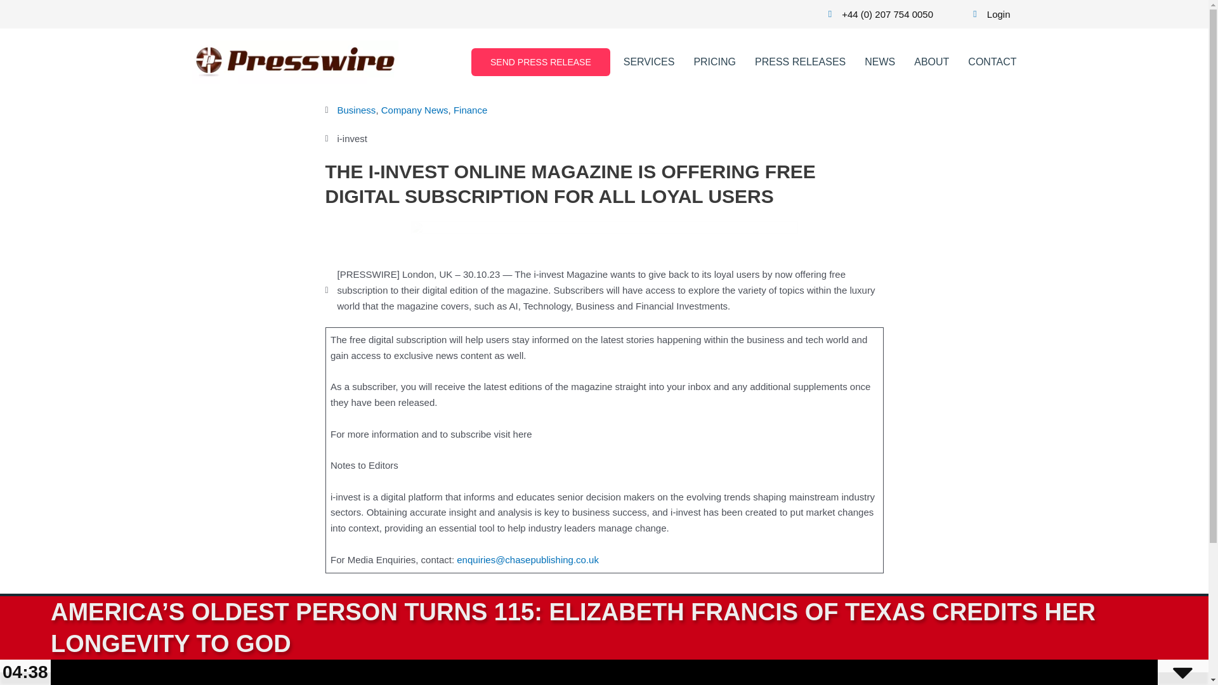 This screenshot has width=1218, height=685. Describe the element at coordinates (433, 628) in the screenshot. I see `SERVICES` at that location.